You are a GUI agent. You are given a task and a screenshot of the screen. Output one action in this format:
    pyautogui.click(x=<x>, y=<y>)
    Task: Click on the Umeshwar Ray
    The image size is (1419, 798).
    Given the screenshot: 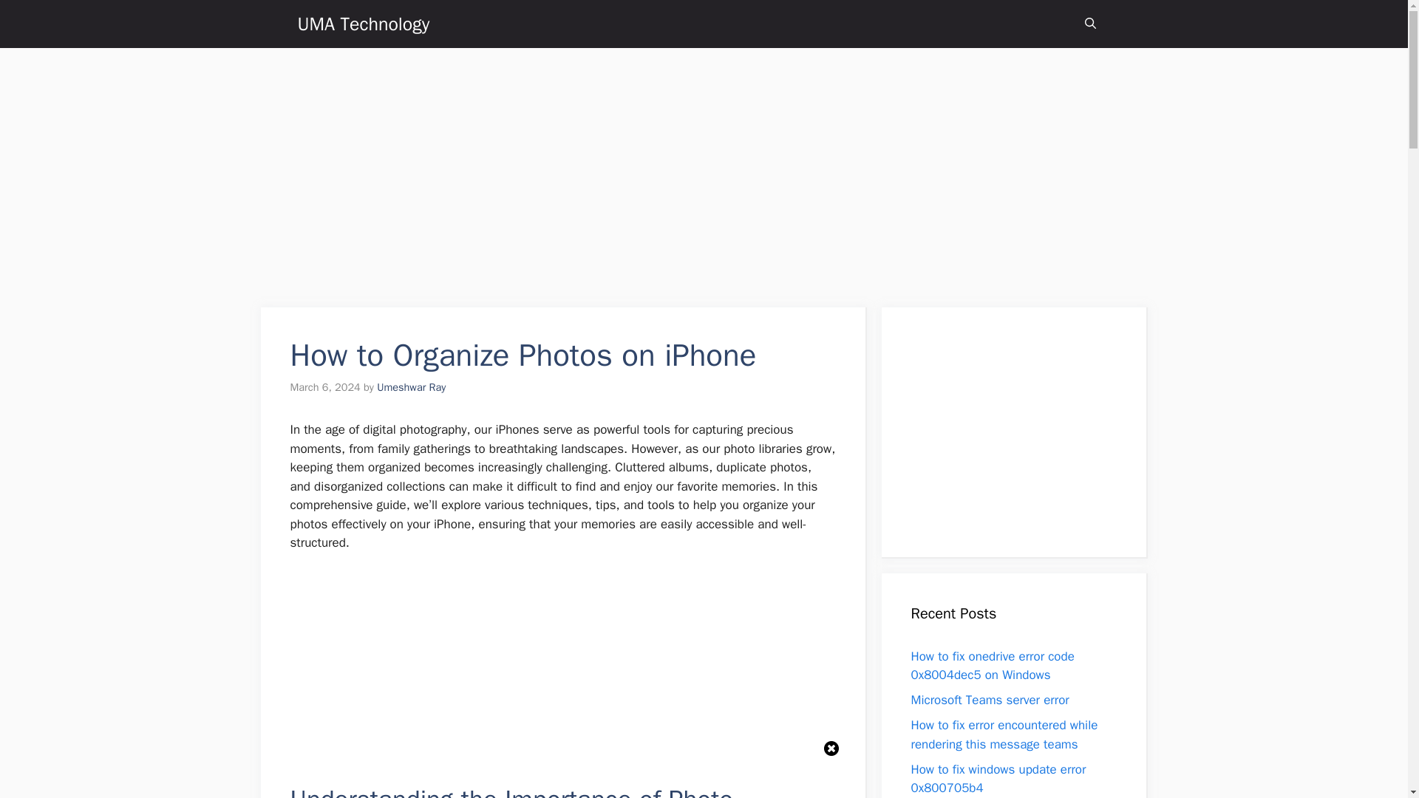 What is the action you would take?
    pyautogui.click(x=411, y=387)
    